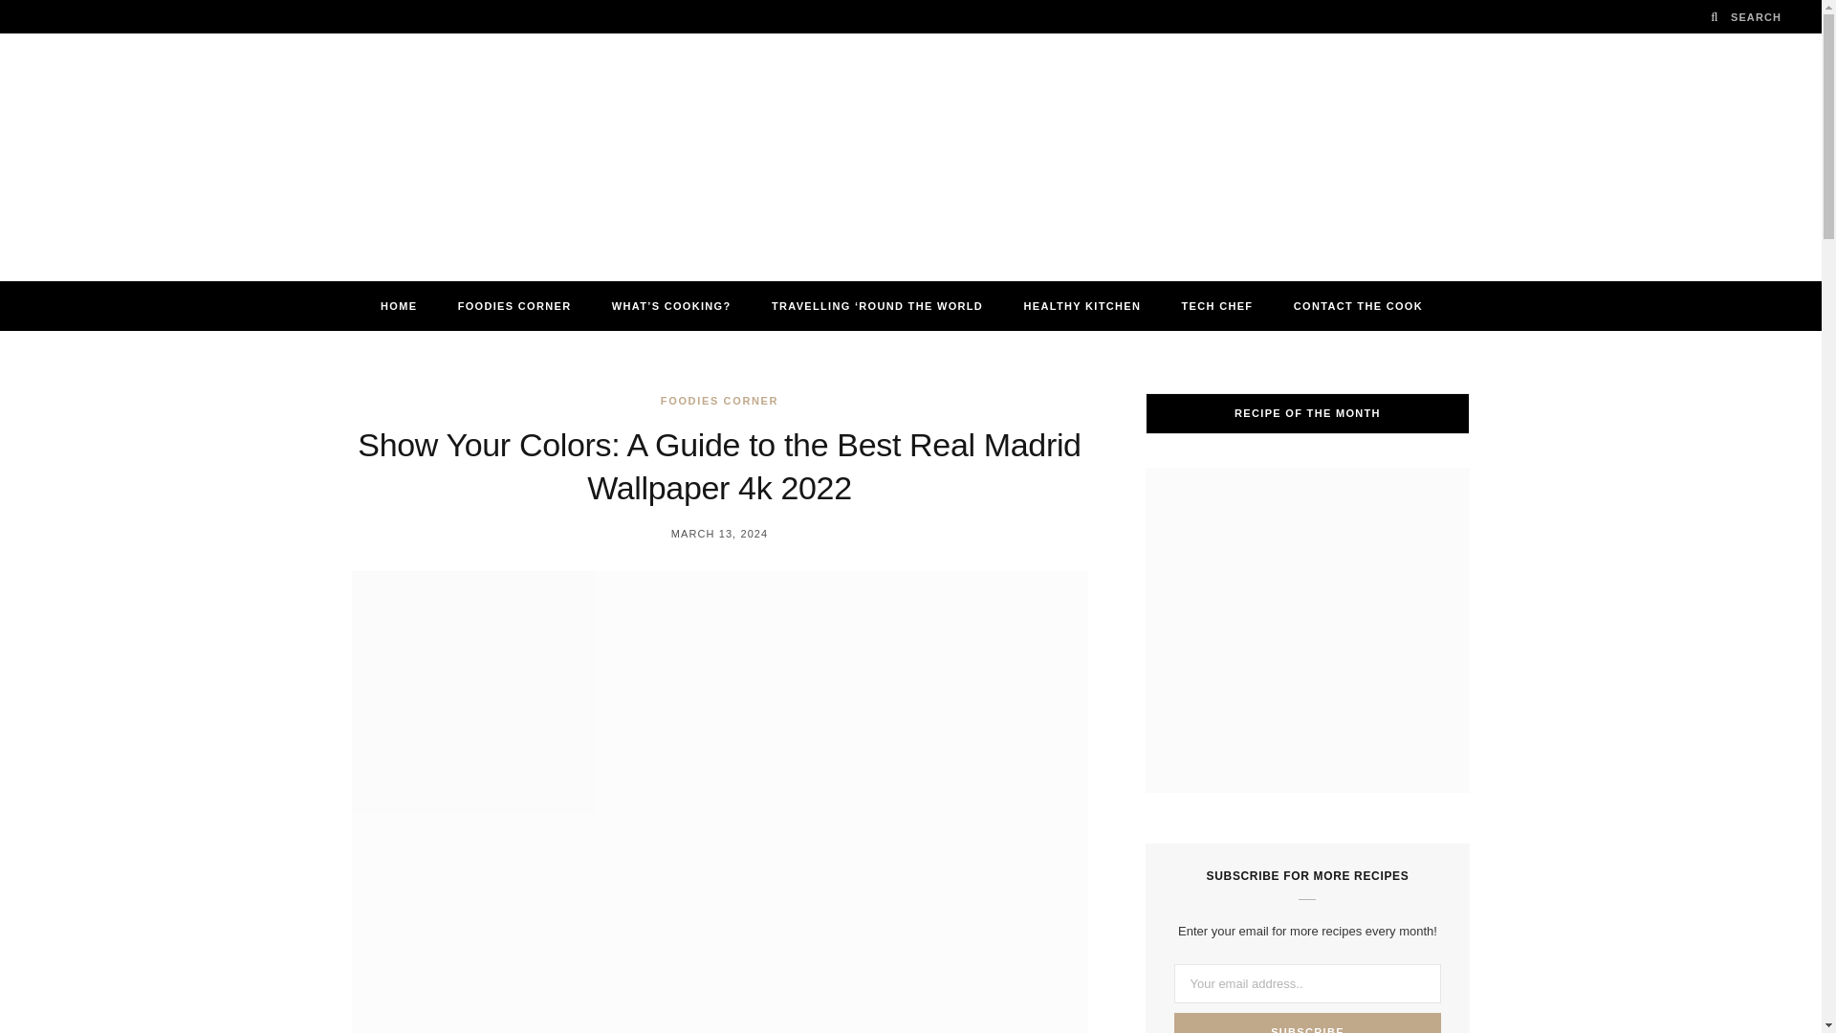 The height and width of the screenshot is (1033, 1836). I want to click on CONTACT THE COOK, so click(1358, 305).